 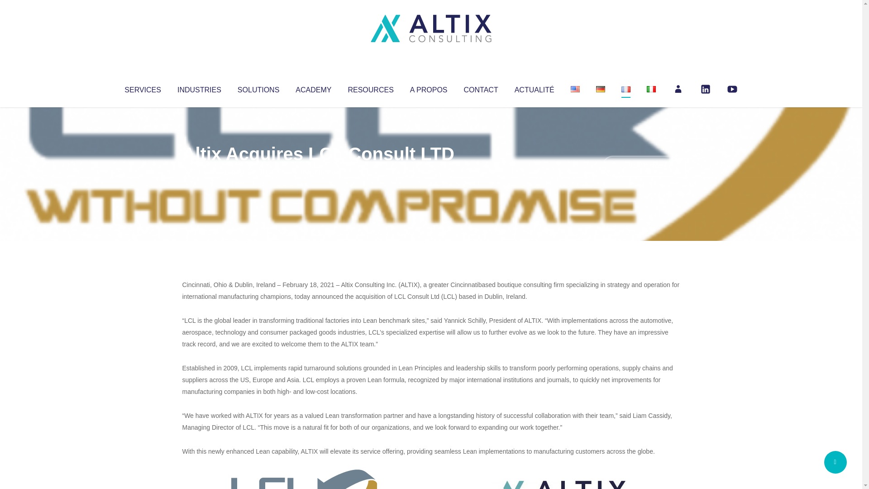 I want to click on SERVICES, so click(x=142, y=88).